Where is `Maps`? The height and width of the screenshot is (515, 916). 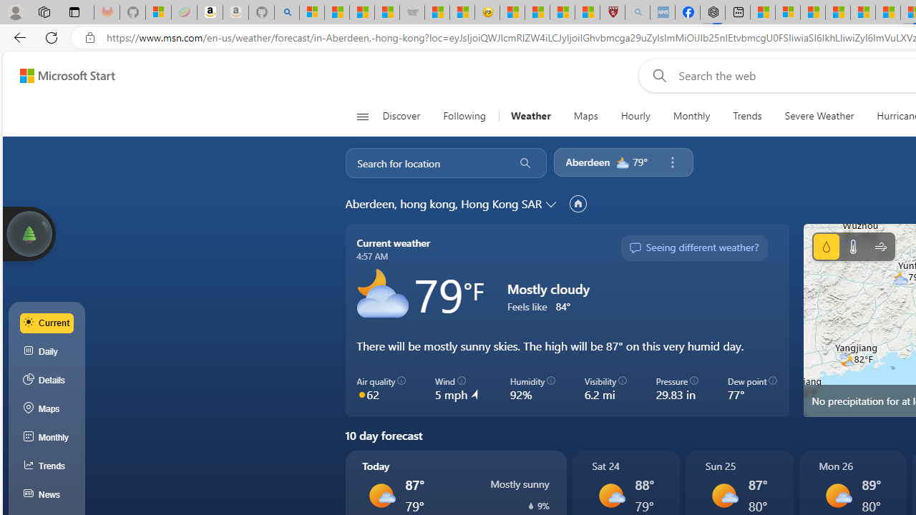
Maps is located at coordinates (585, 116).